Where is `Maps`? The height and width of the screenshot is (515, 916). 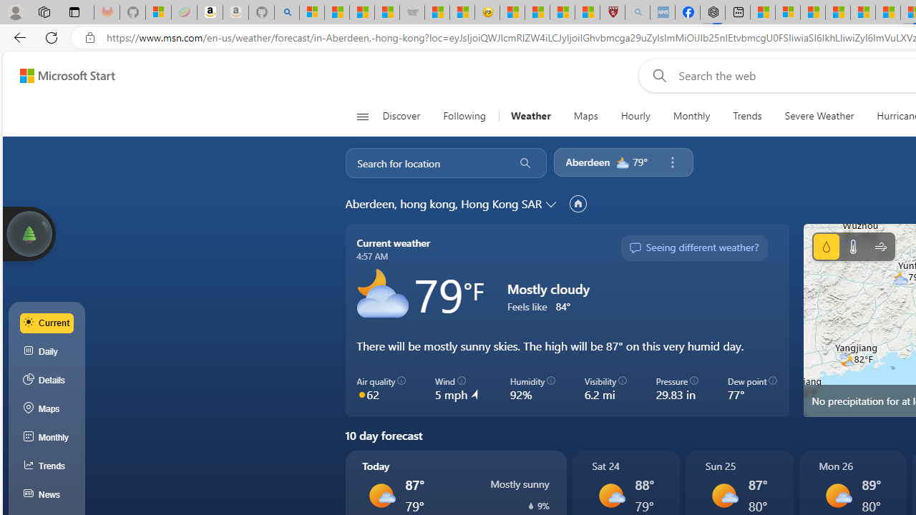
Maps is located at coordinates (585, 116).